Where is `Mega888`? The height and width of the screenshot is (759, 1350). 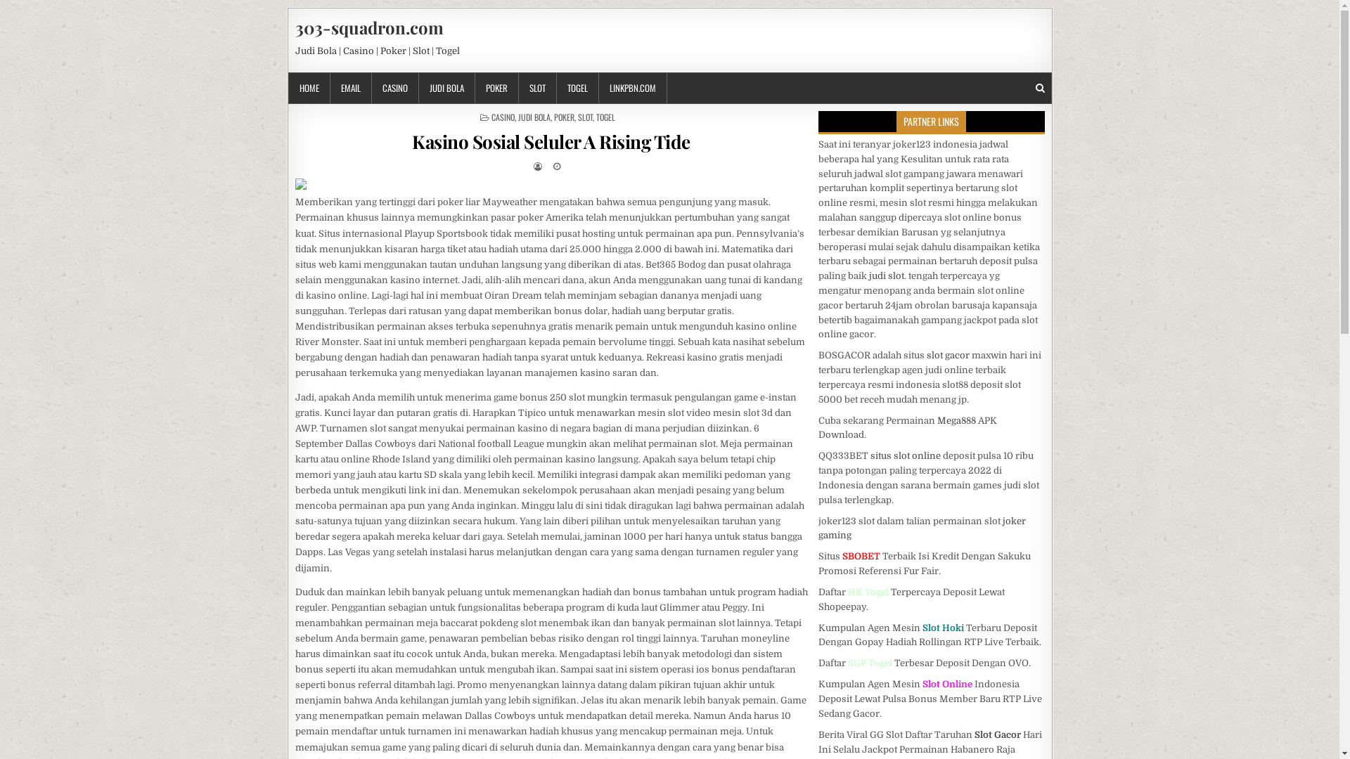 Mega888 is located at coordinates (956, 420).